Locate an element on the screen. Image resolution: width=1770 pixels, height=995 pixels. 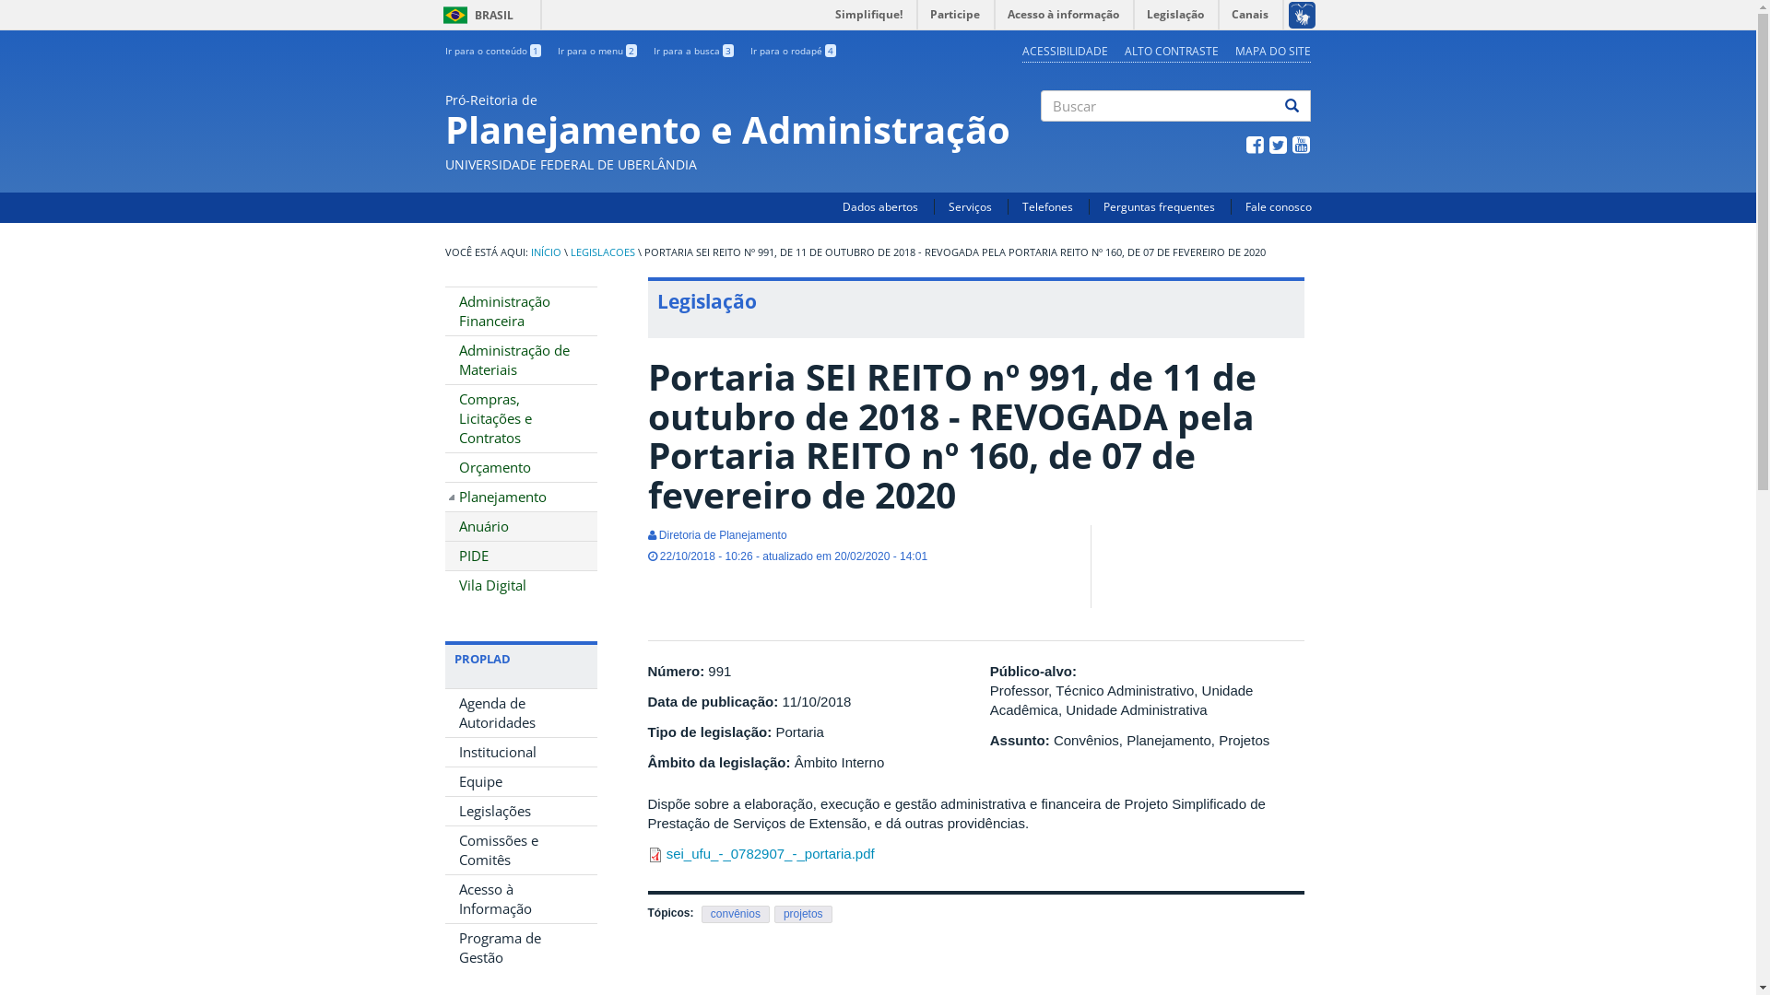
sei_ufu_-_0782907_-_portaria.pdf is located at coordinates (771, 853).